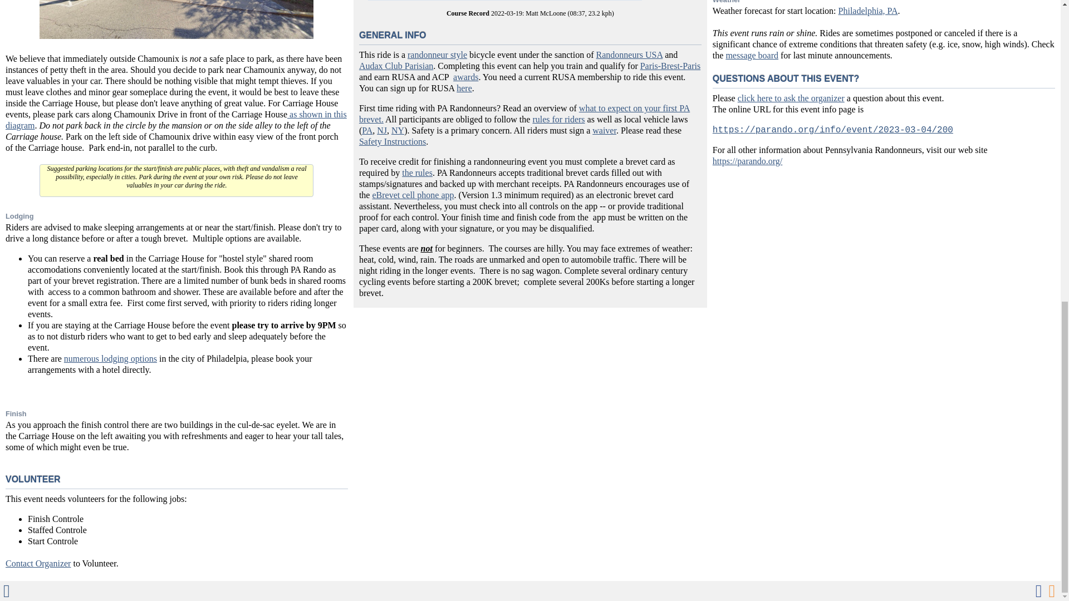 This screenshot has height=601, width=1069. I want to click on randonneur style, so click(437, 55).